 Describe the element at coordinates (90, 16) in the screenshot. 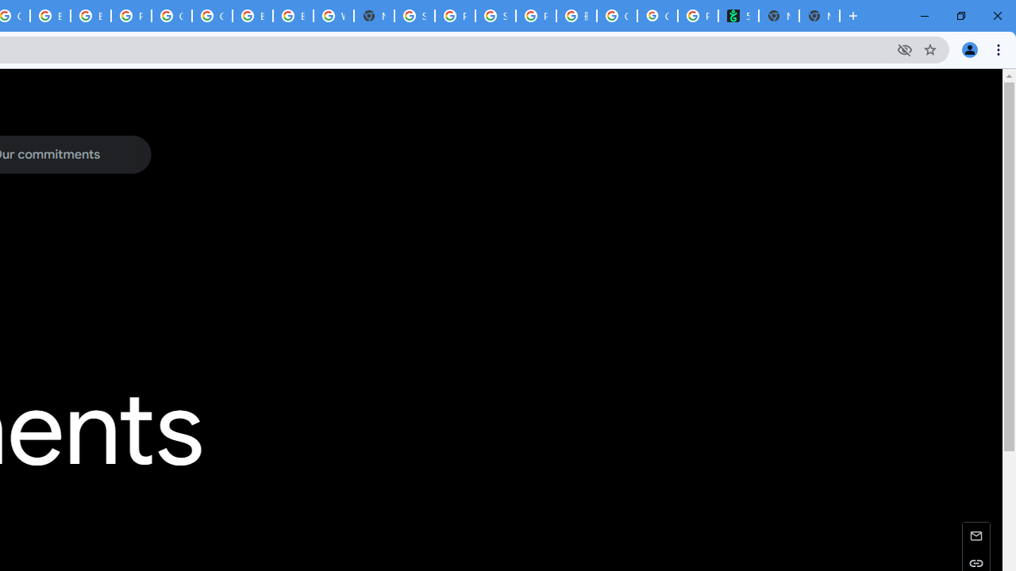

I see `Browse Chrome as a guest - Computer - Google Chrome Help` at that location.